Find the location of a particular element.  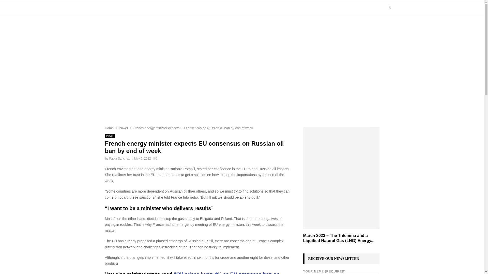

SECTORS is located at coordinates (159, 8).